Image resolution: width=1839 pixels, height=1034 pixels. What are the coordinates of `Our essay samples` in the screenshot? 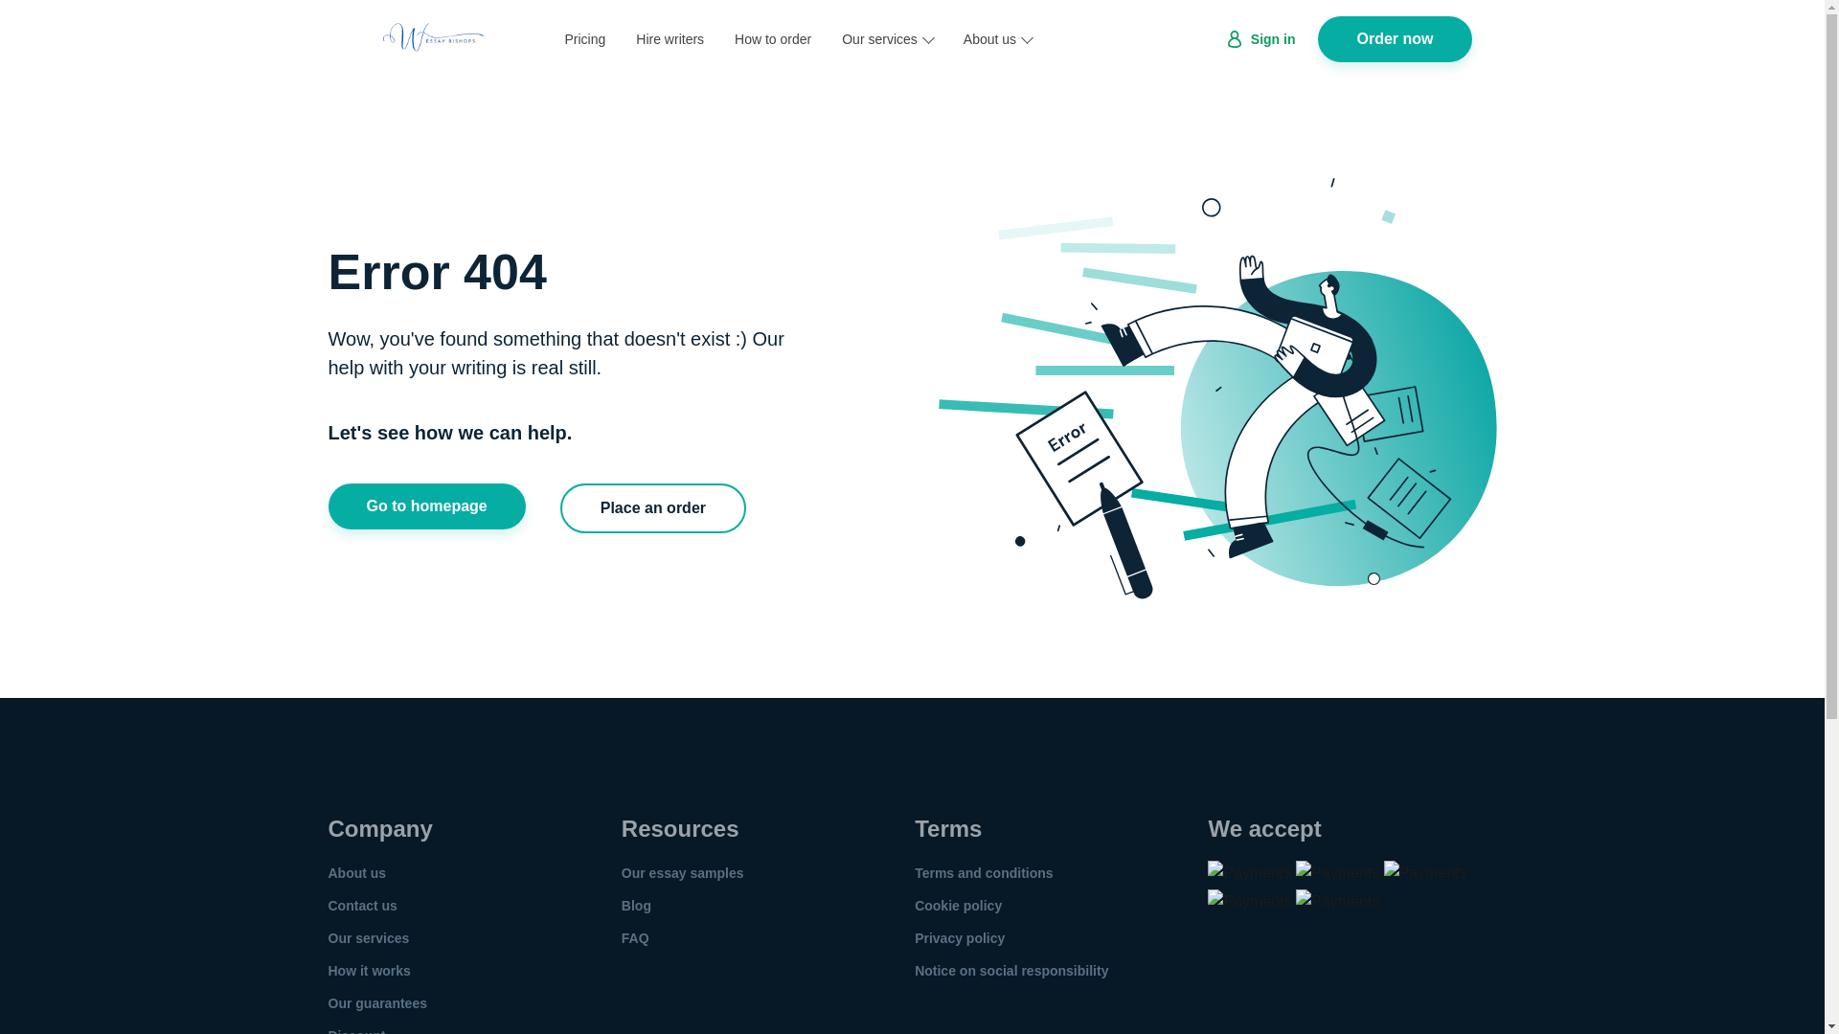 It's located at (682, 873).